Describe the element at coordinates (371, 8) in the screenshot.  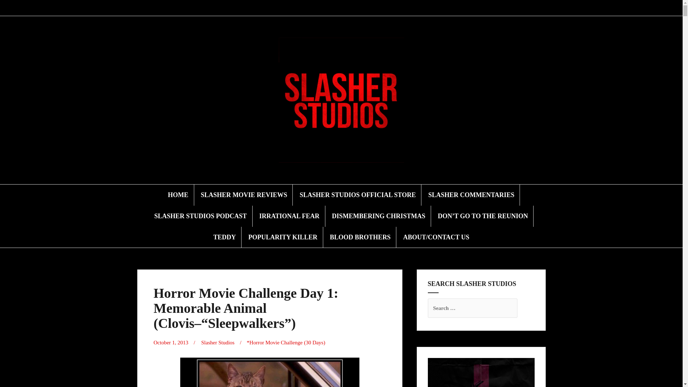
I see `Popularity Killer` at that location.